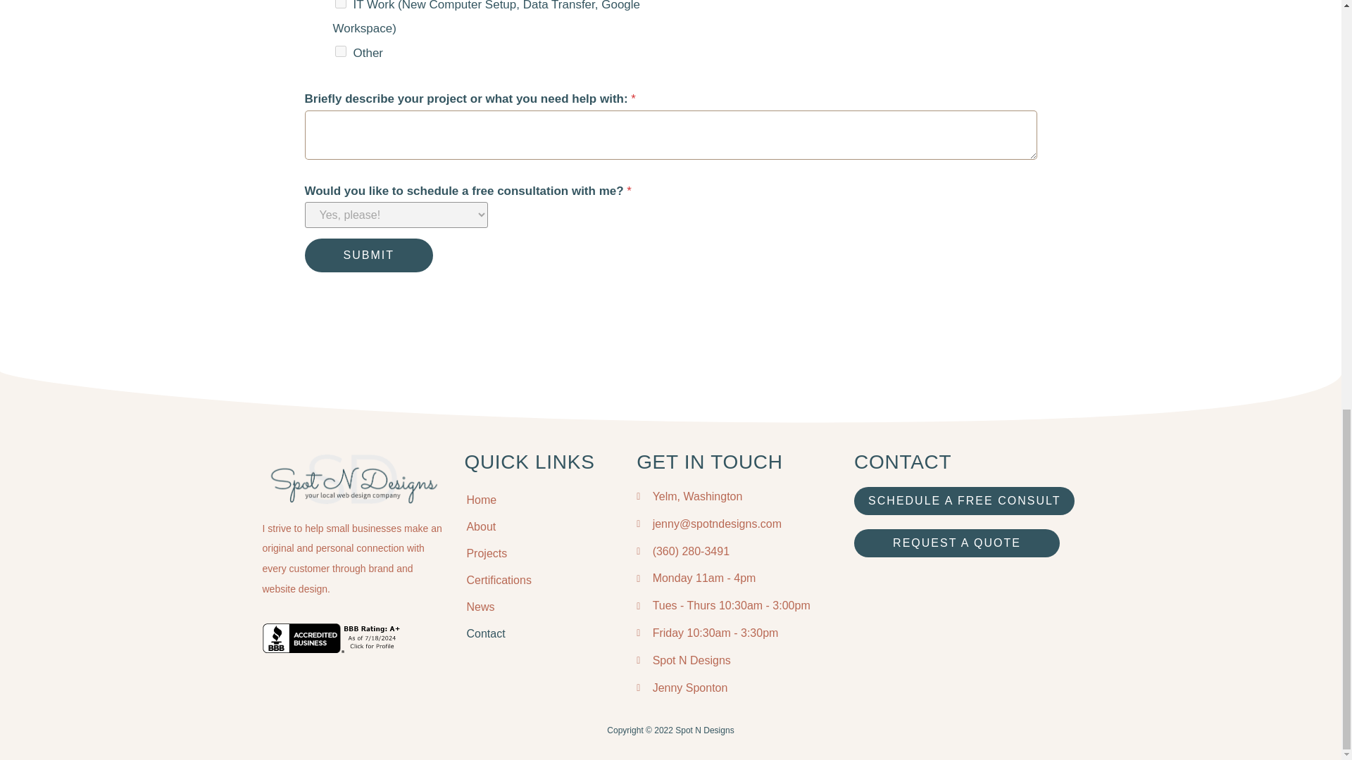 Image resolution: width=1352 pixels, height=760 pixels. Describe the element at coordinates (734, 497) in the screenshot. I see `Yelm, Washington` at that location.